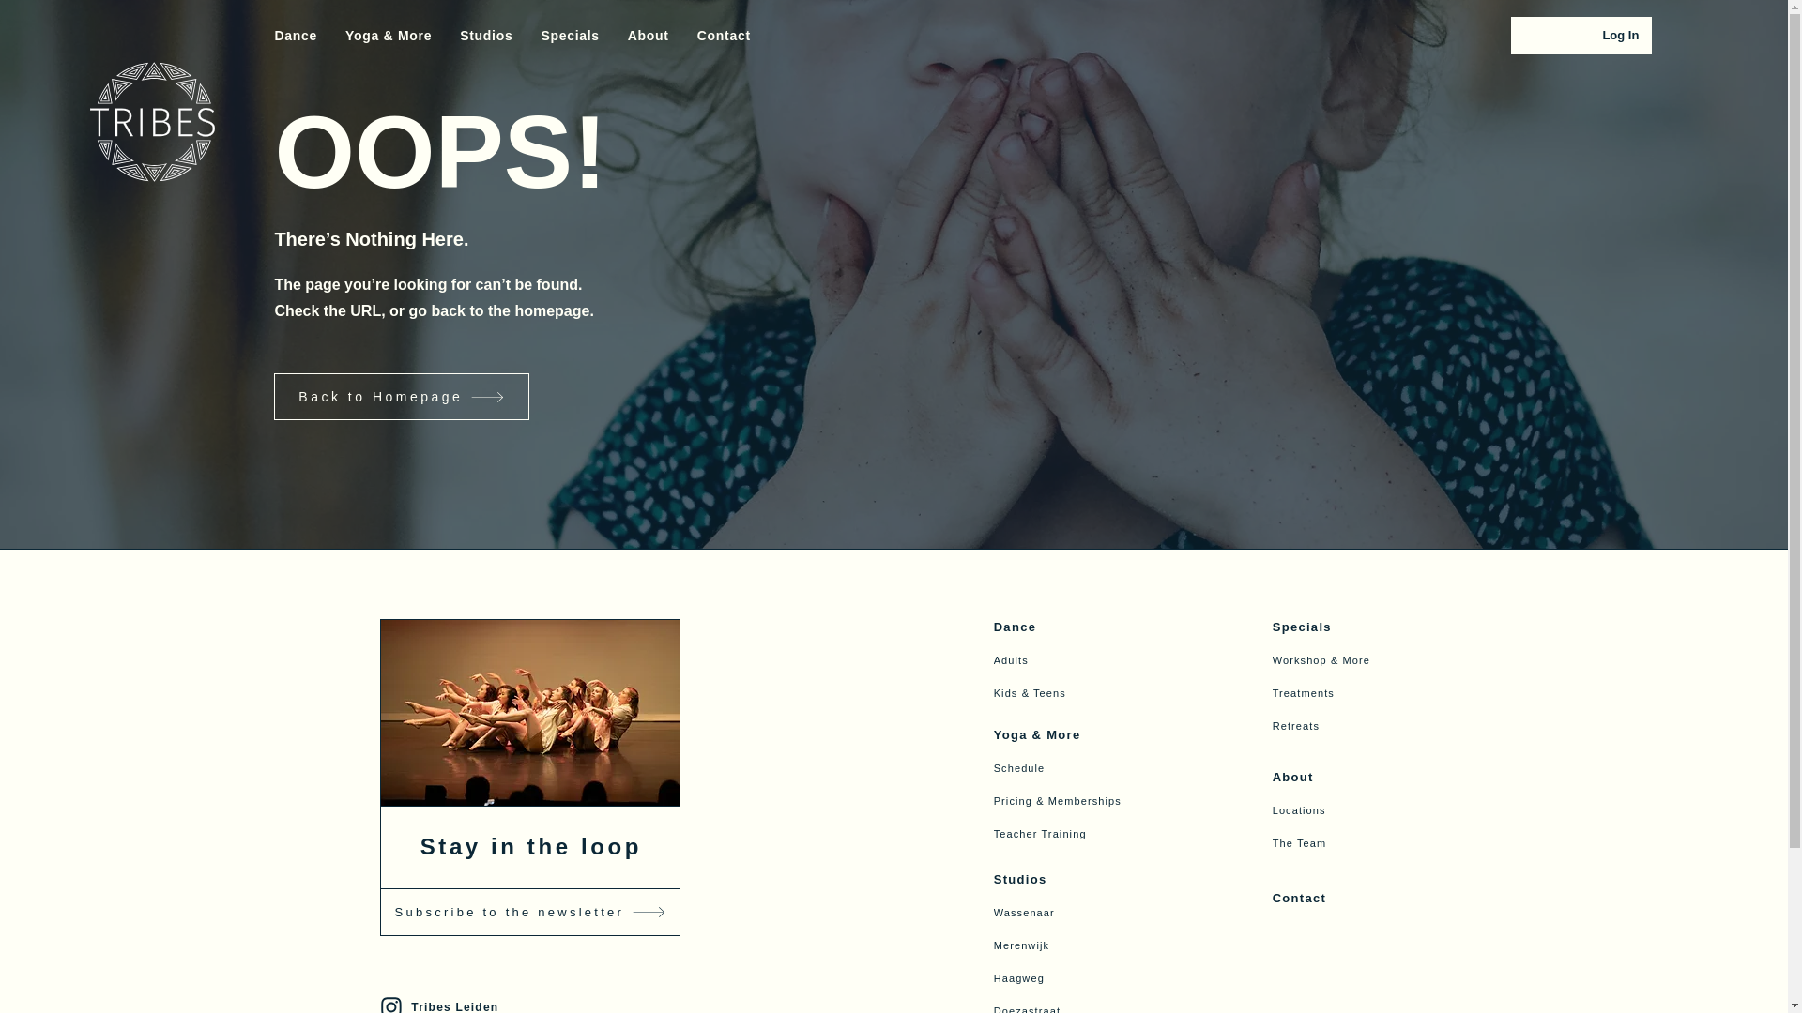 This screenshot has height=1013, width=1802. What do you see at coordinates (1620, 36) in the screenshot?
I see `Log In` at bounding box center [1620, 36].